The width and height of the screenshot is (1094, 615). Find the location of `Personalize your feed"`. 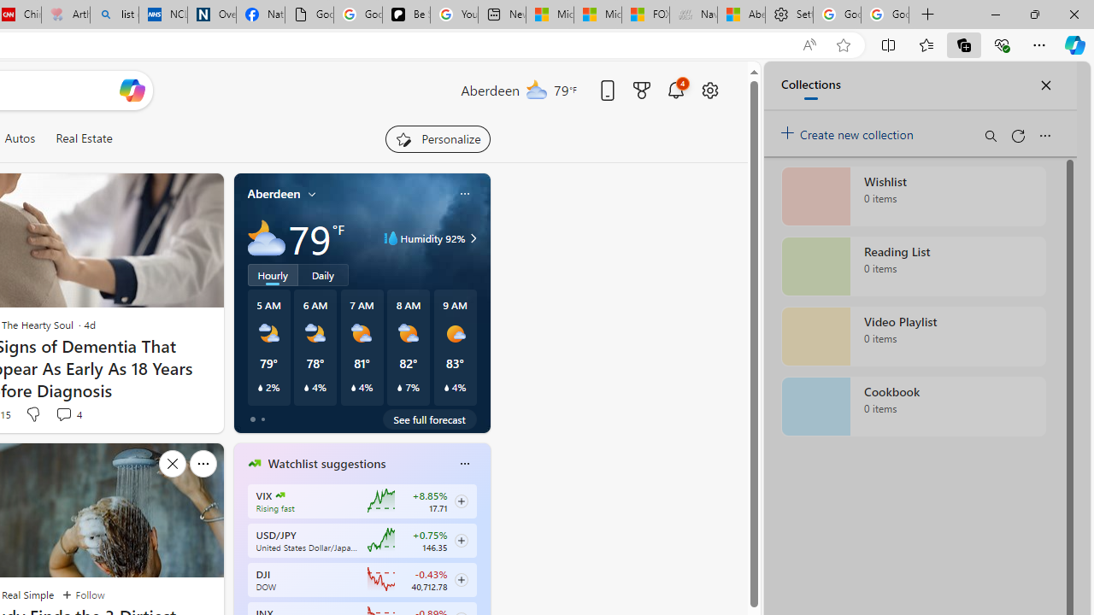

Personalize your feed" is located at coordinates (438, 138).